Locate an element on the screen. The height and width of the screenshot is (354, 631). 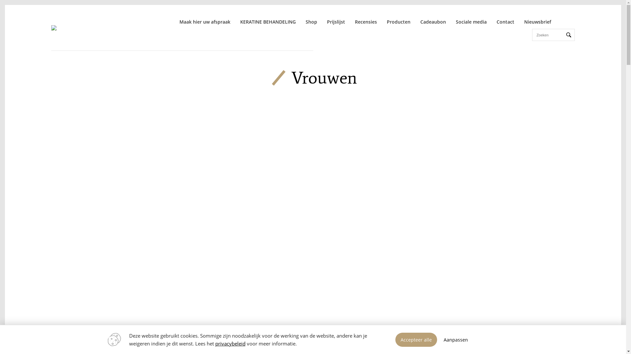
Producten is located at coordinates (399, 22).